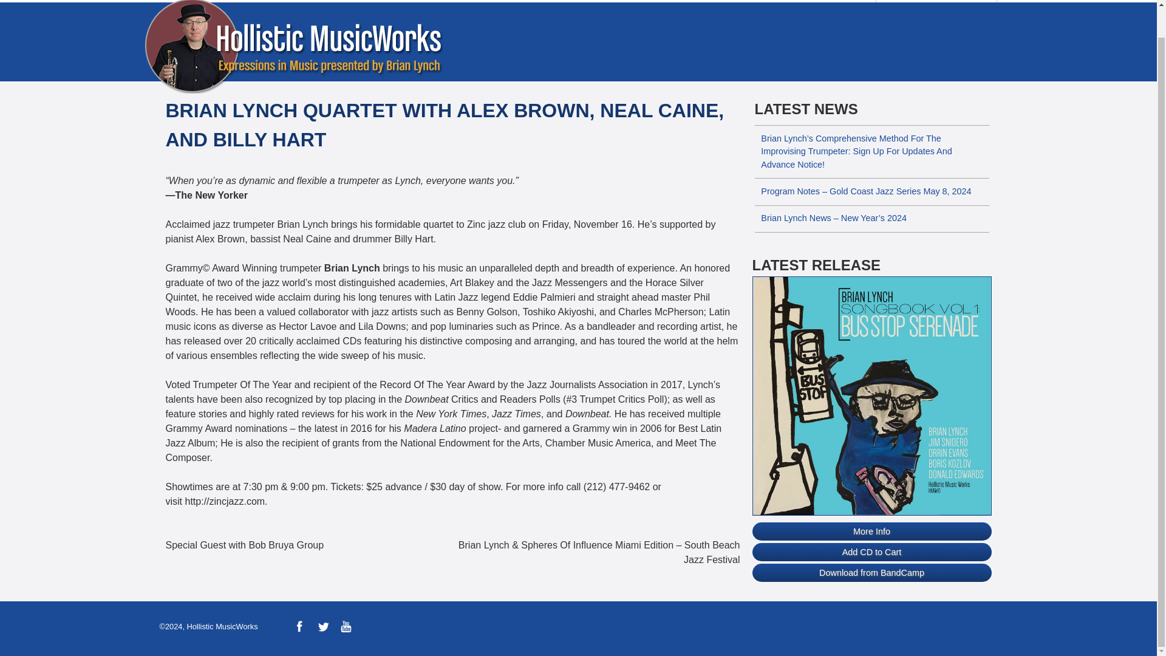  I want to click on VIDEOS, so click(468, 1).